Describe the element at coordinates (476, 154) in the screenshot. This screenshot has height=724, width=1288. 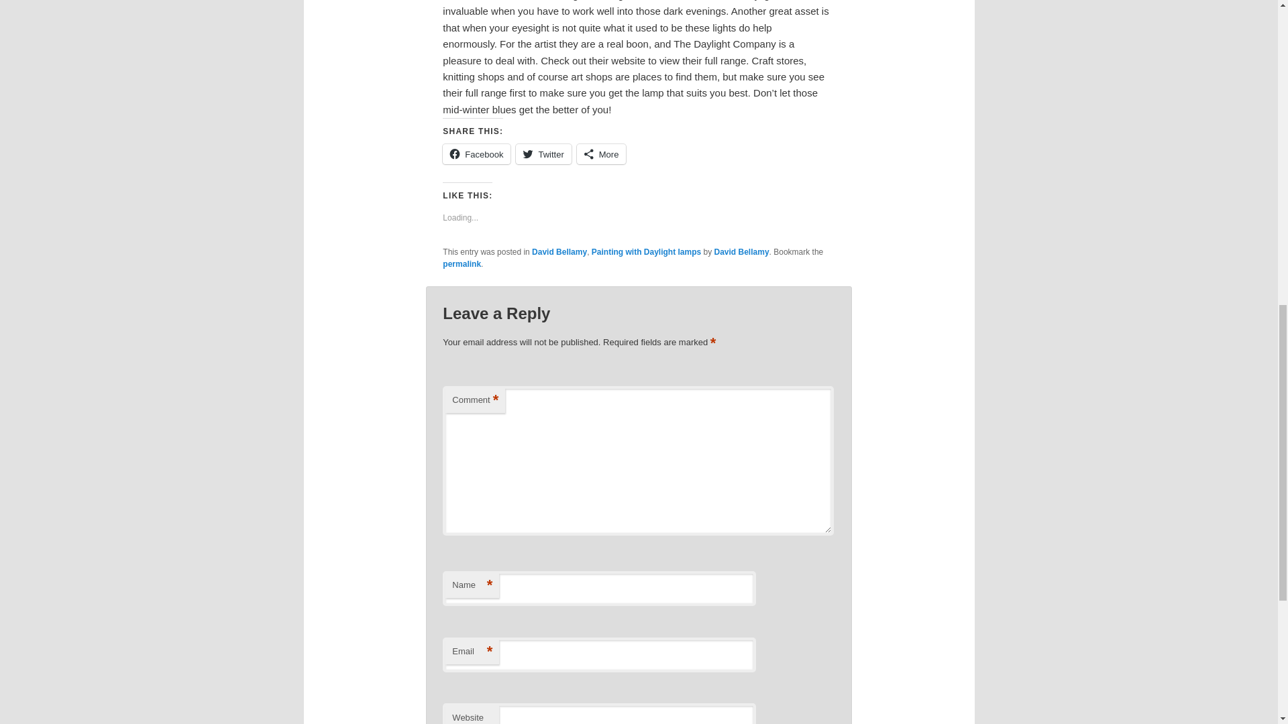
I see `Click to share on Facebook` at that location.